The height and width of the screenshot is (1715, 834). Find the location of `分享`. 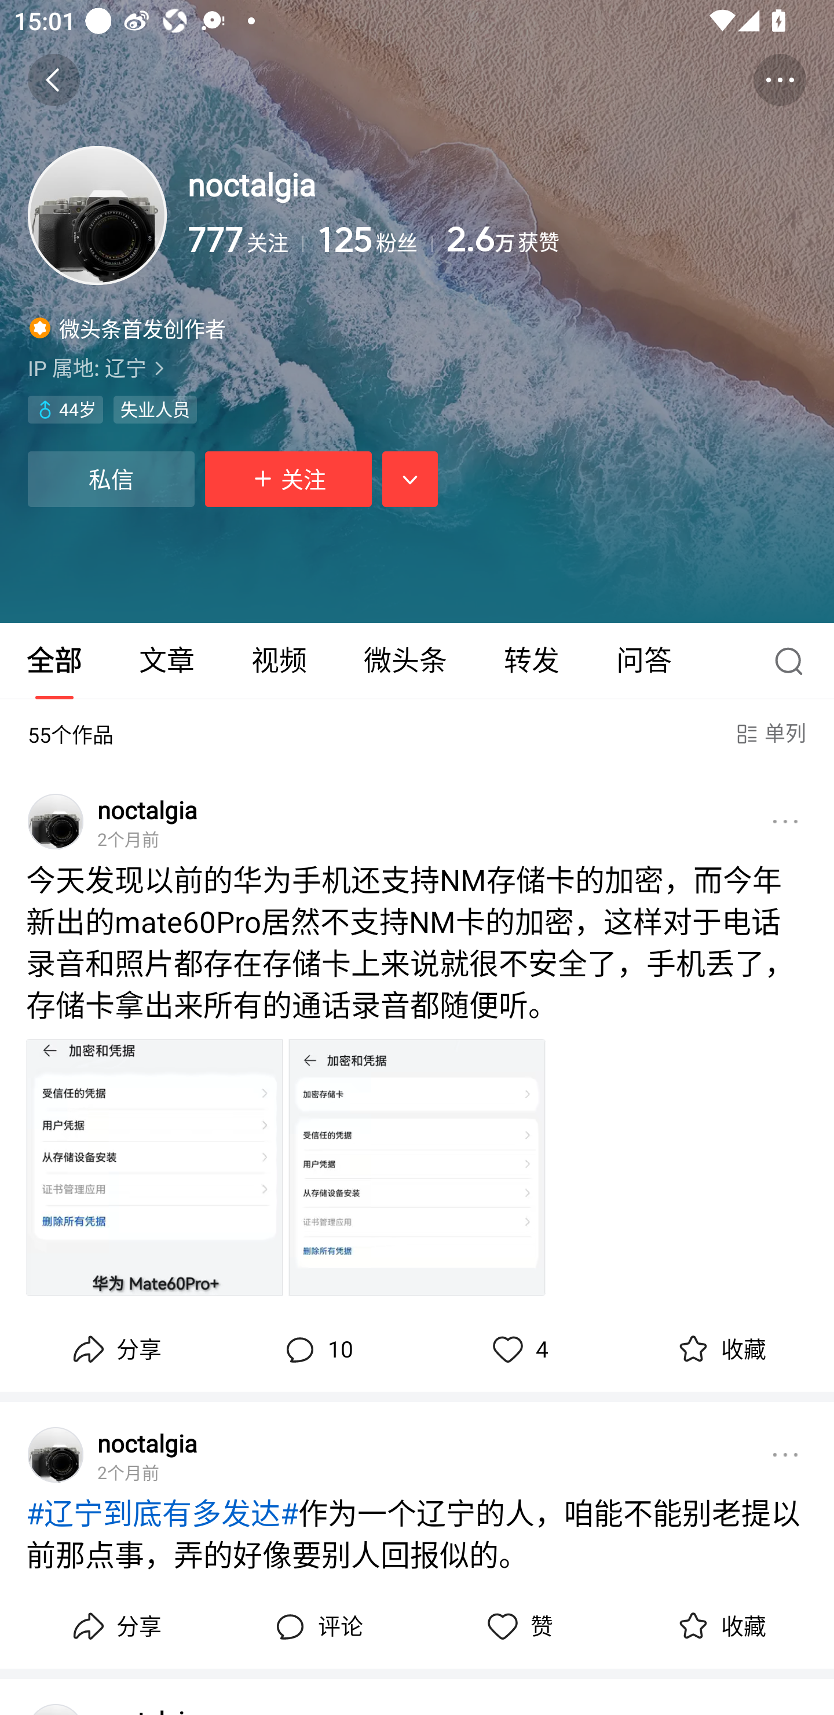

分享 is located at coordinates (115, 1627).